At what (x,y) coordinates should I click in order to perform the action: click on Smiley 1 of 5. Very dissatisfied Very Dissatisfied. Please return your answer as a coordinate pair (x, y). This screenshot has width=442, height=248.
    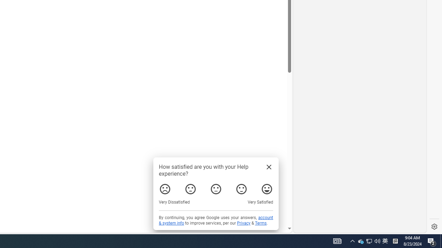
    Looking at the image, I should click on (165, 189).